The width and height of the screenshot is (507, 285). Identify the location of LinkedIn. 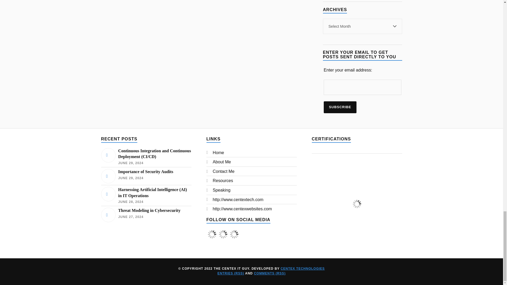
(234, 238).